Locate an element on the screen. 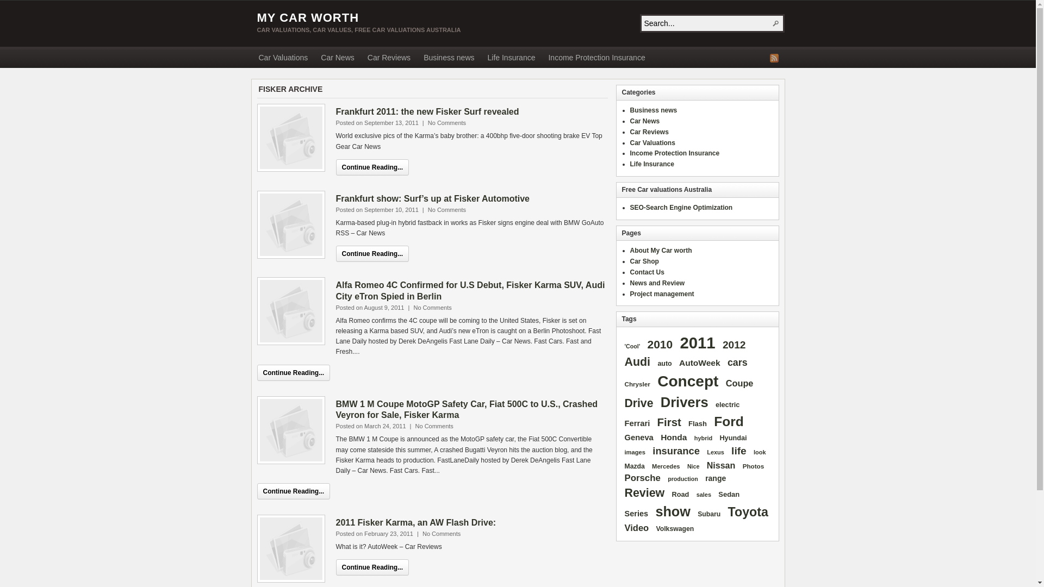  Audi is located at coordinates (638, 363).